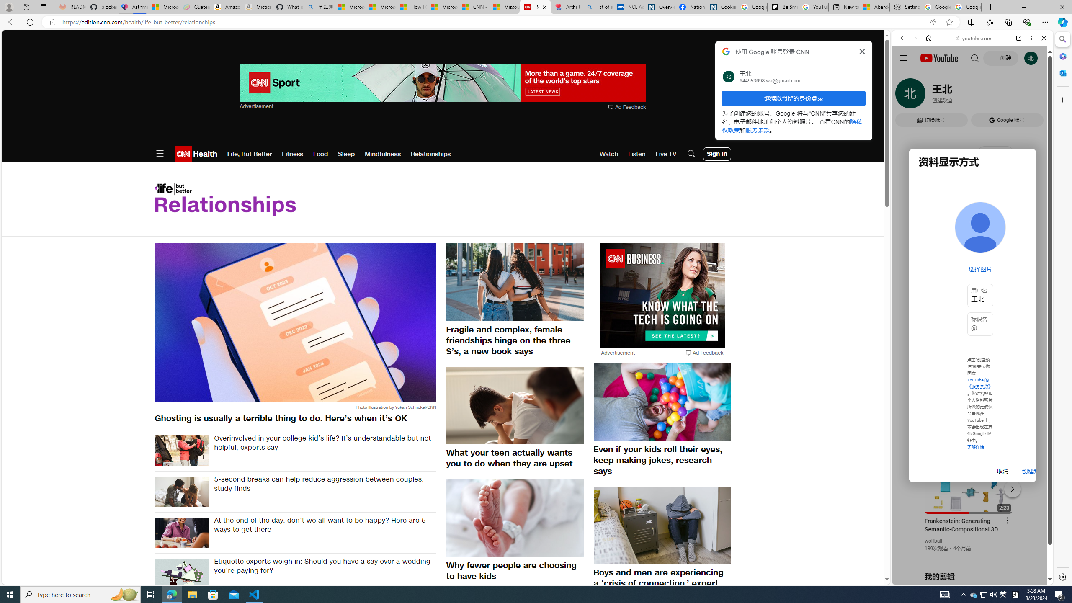  I want to click on Search the web, so click(977, 58).